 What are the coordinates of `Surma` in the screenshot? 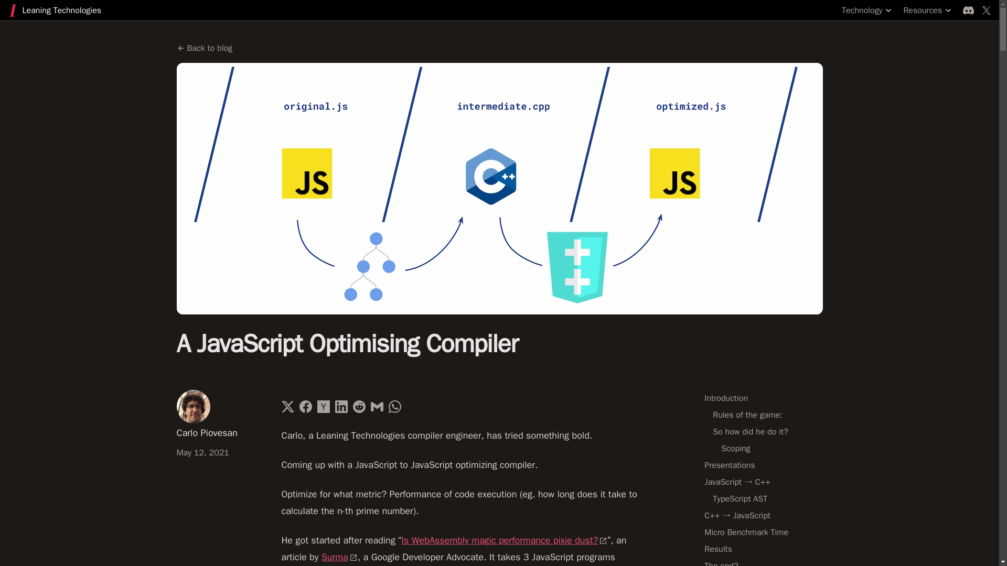 It's located at (339, 557).